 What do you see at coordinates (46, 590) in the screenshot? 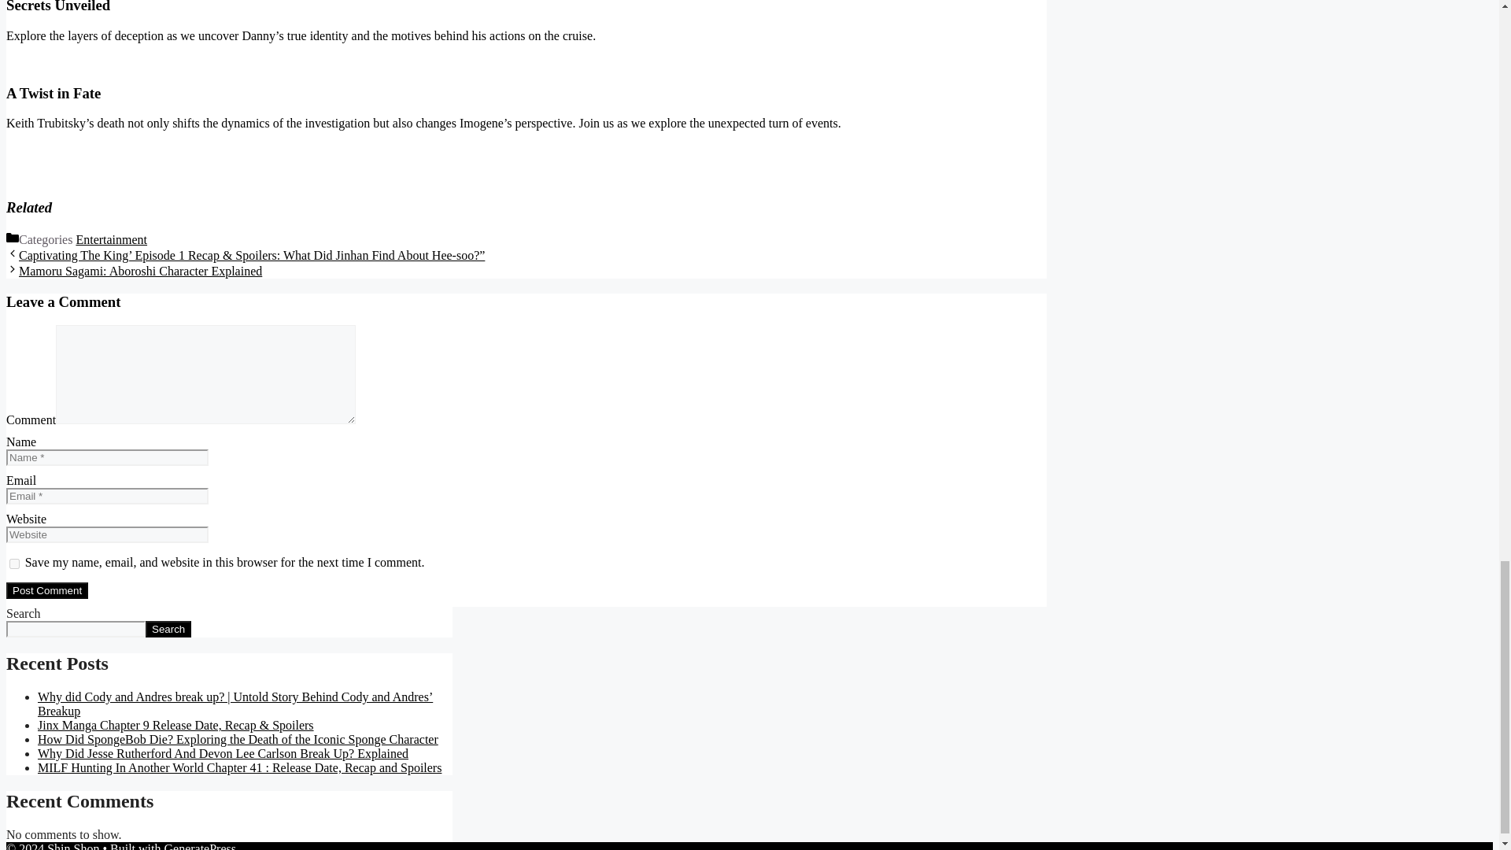
I see `Post Comment` at bounding box center [46, 590].